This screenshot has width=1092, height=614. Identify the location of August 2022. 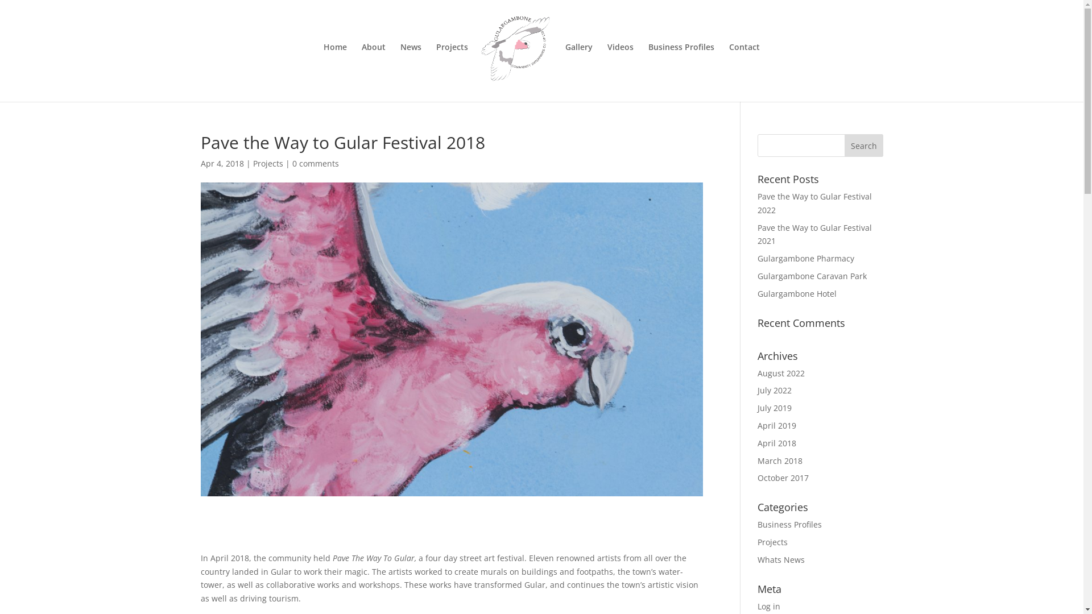
(781, 373).